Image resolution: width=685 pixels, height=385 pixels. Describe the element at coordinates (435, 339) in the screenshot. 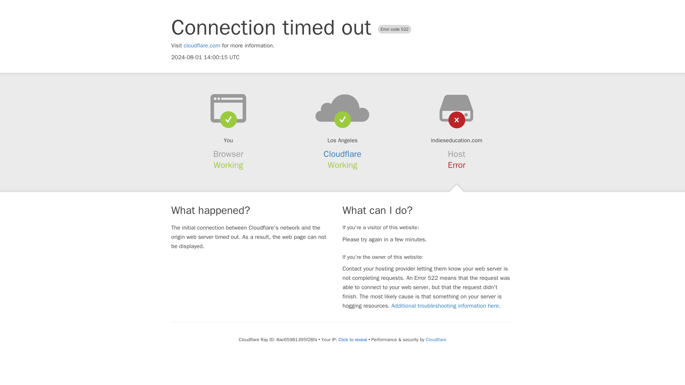

I see `Cloudflare` at that location.